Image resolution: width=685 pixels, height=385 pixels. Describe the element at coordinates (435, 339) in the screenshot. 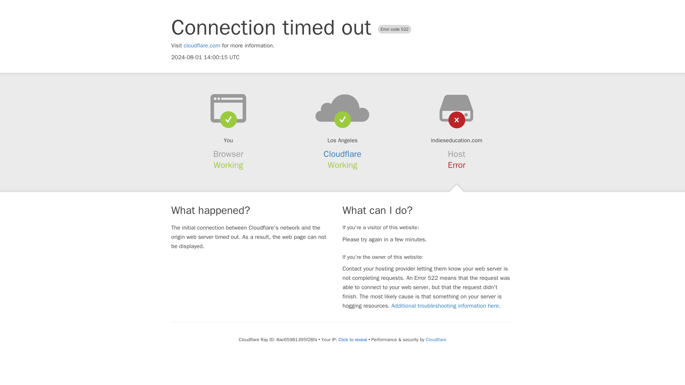

I see `Cloudflare` at that location.